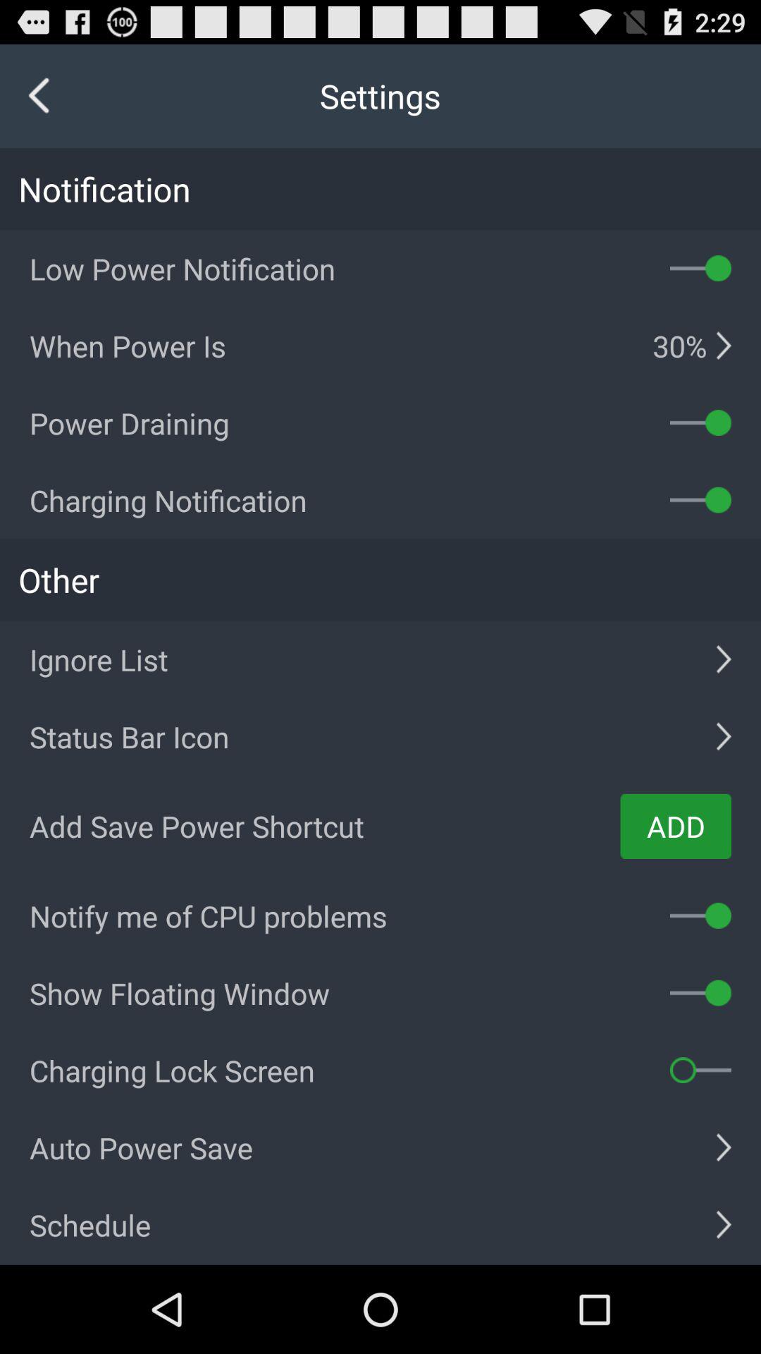 This screenshot has width=761, height=1354. What do you see at coordinates (39, 96) in the screenshot?
I see `turn off the app above notification icon` at bounding box center [39, 96].